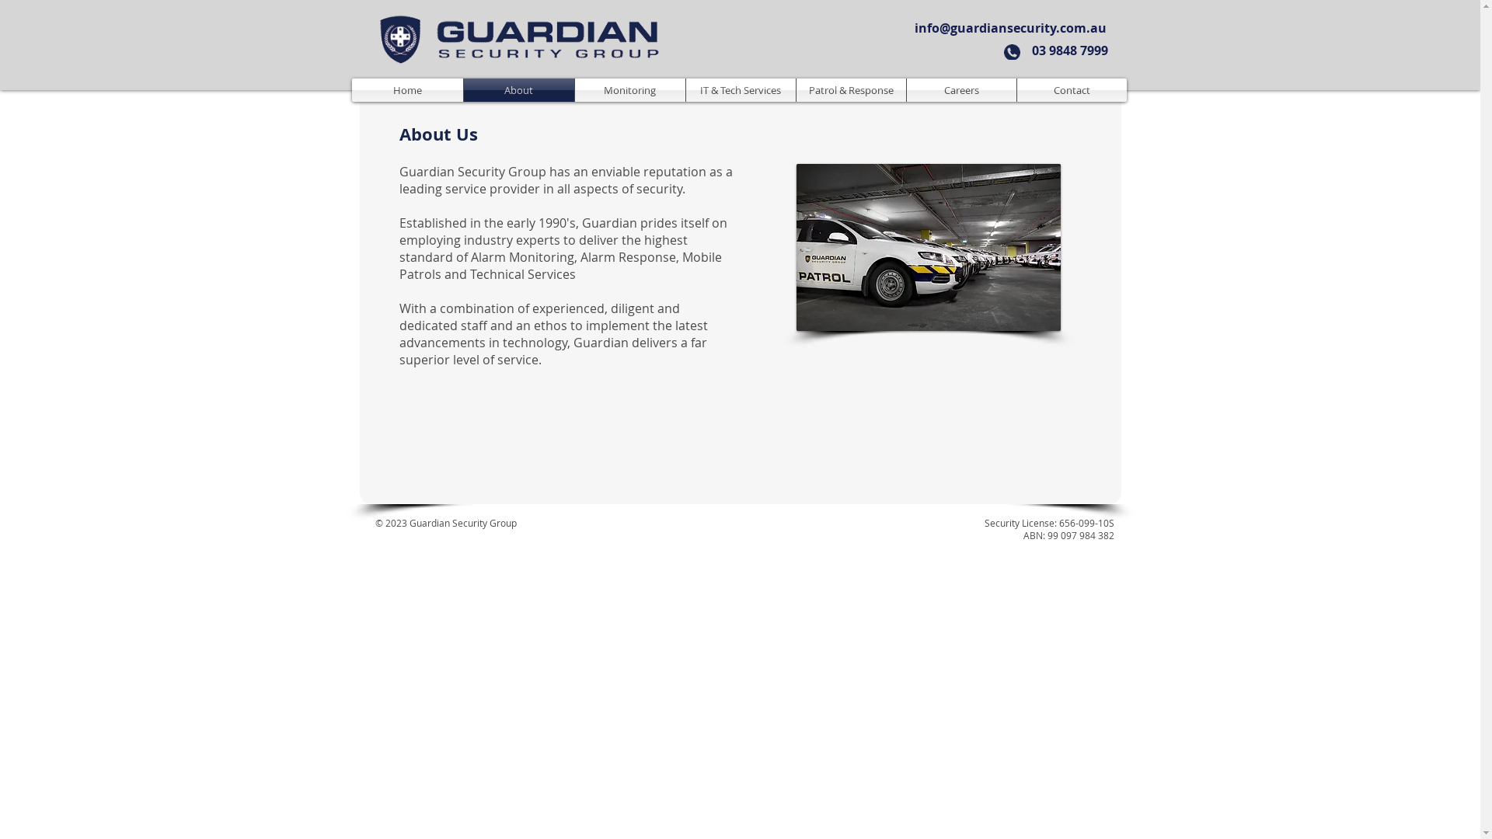 The height and width of the screenshot is (839, 1492). Describe the element at coordinates (1010, 28) in the screenshot. I see `info@guardiansecurity.com.au` at that location.